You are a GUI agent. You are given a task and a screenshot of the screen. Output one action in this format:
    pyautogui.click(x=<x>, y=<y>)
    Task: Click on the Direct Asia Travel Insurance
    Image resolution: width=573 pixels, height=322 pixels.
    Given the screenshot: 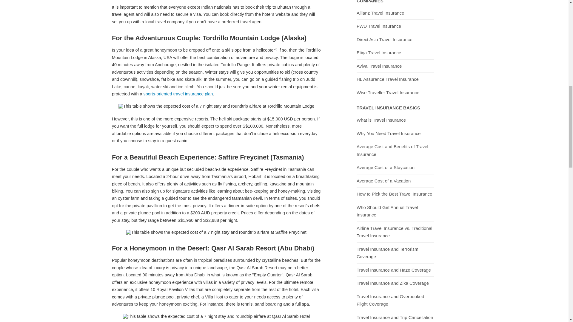 What is the action you would take?
    pyautogui.click(x=384, y=39)
    